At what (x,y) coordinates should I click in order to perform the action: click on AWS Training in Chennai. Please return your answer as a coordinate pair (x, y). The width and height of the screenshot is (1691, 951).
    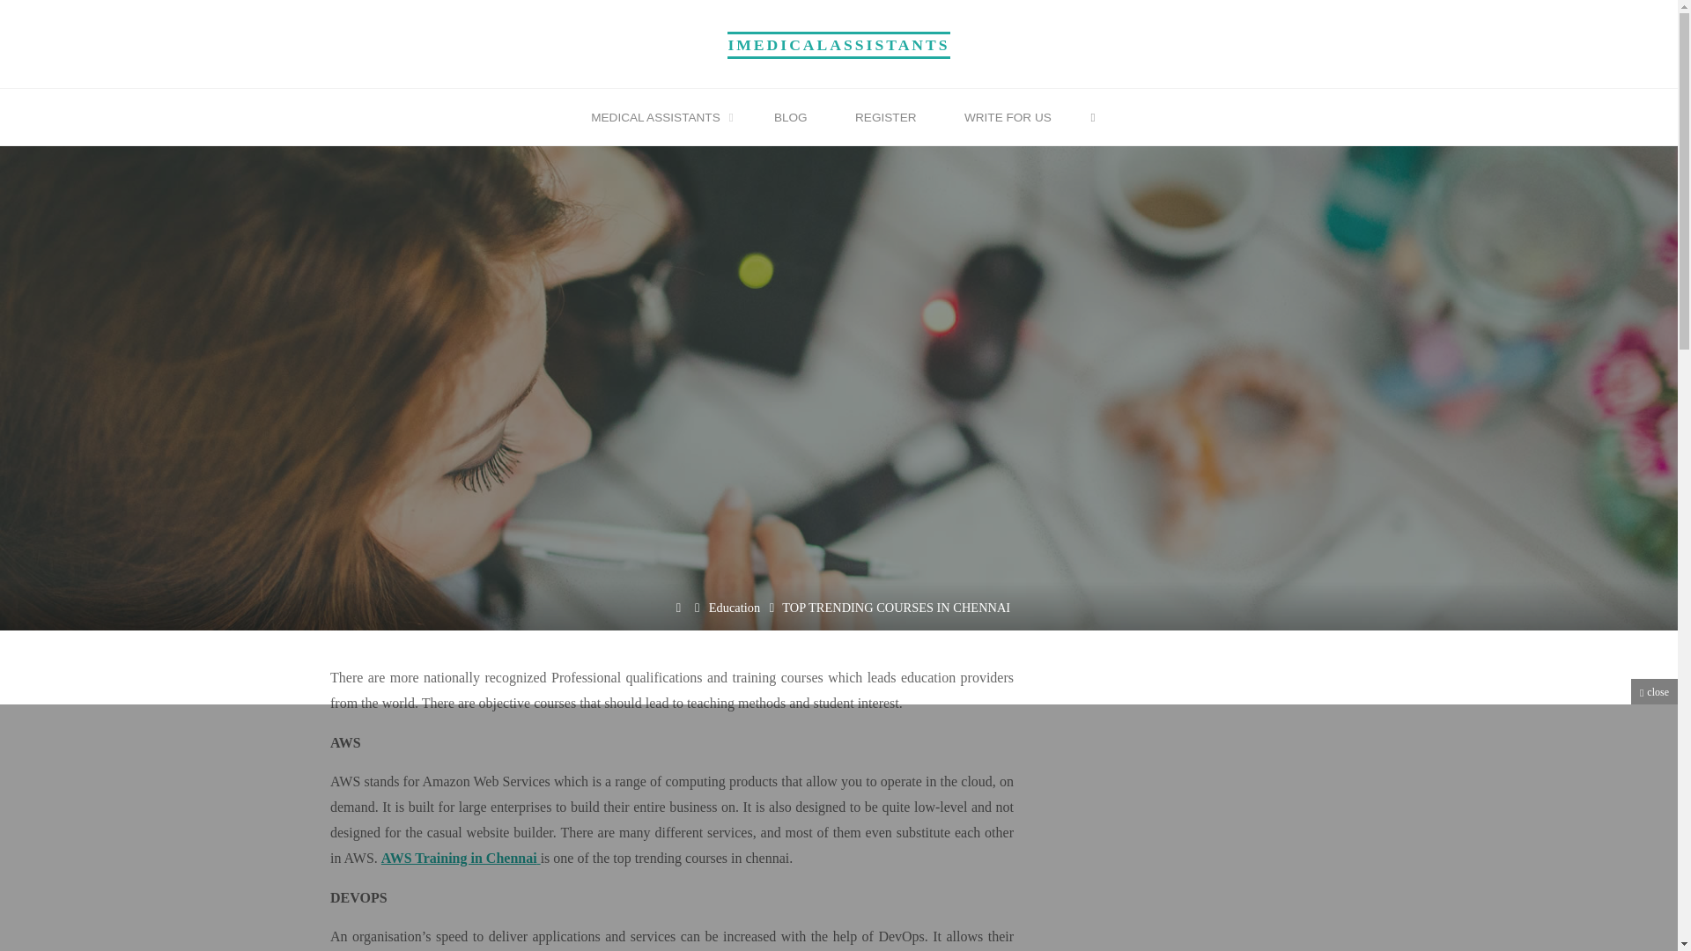
    Looking at the image, I should click on (460, 858).